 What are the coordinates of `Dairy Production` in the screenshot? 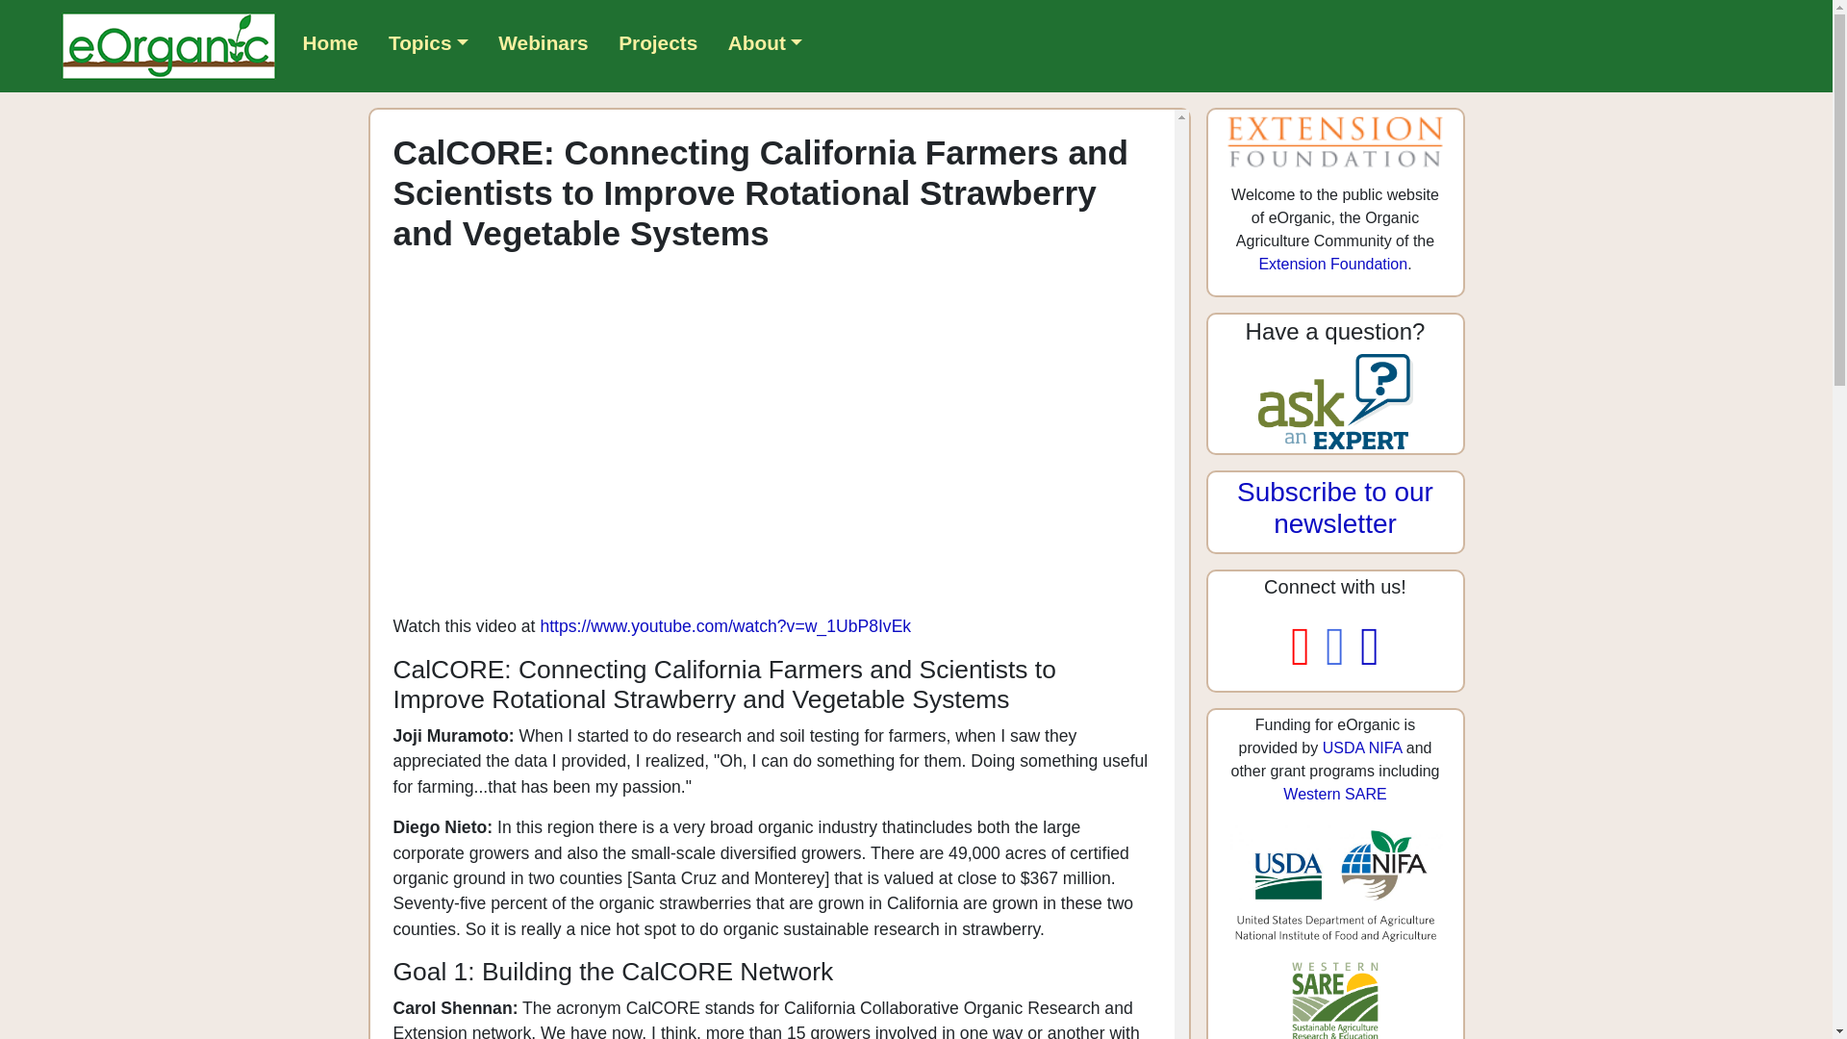 It's located at (115, 157).